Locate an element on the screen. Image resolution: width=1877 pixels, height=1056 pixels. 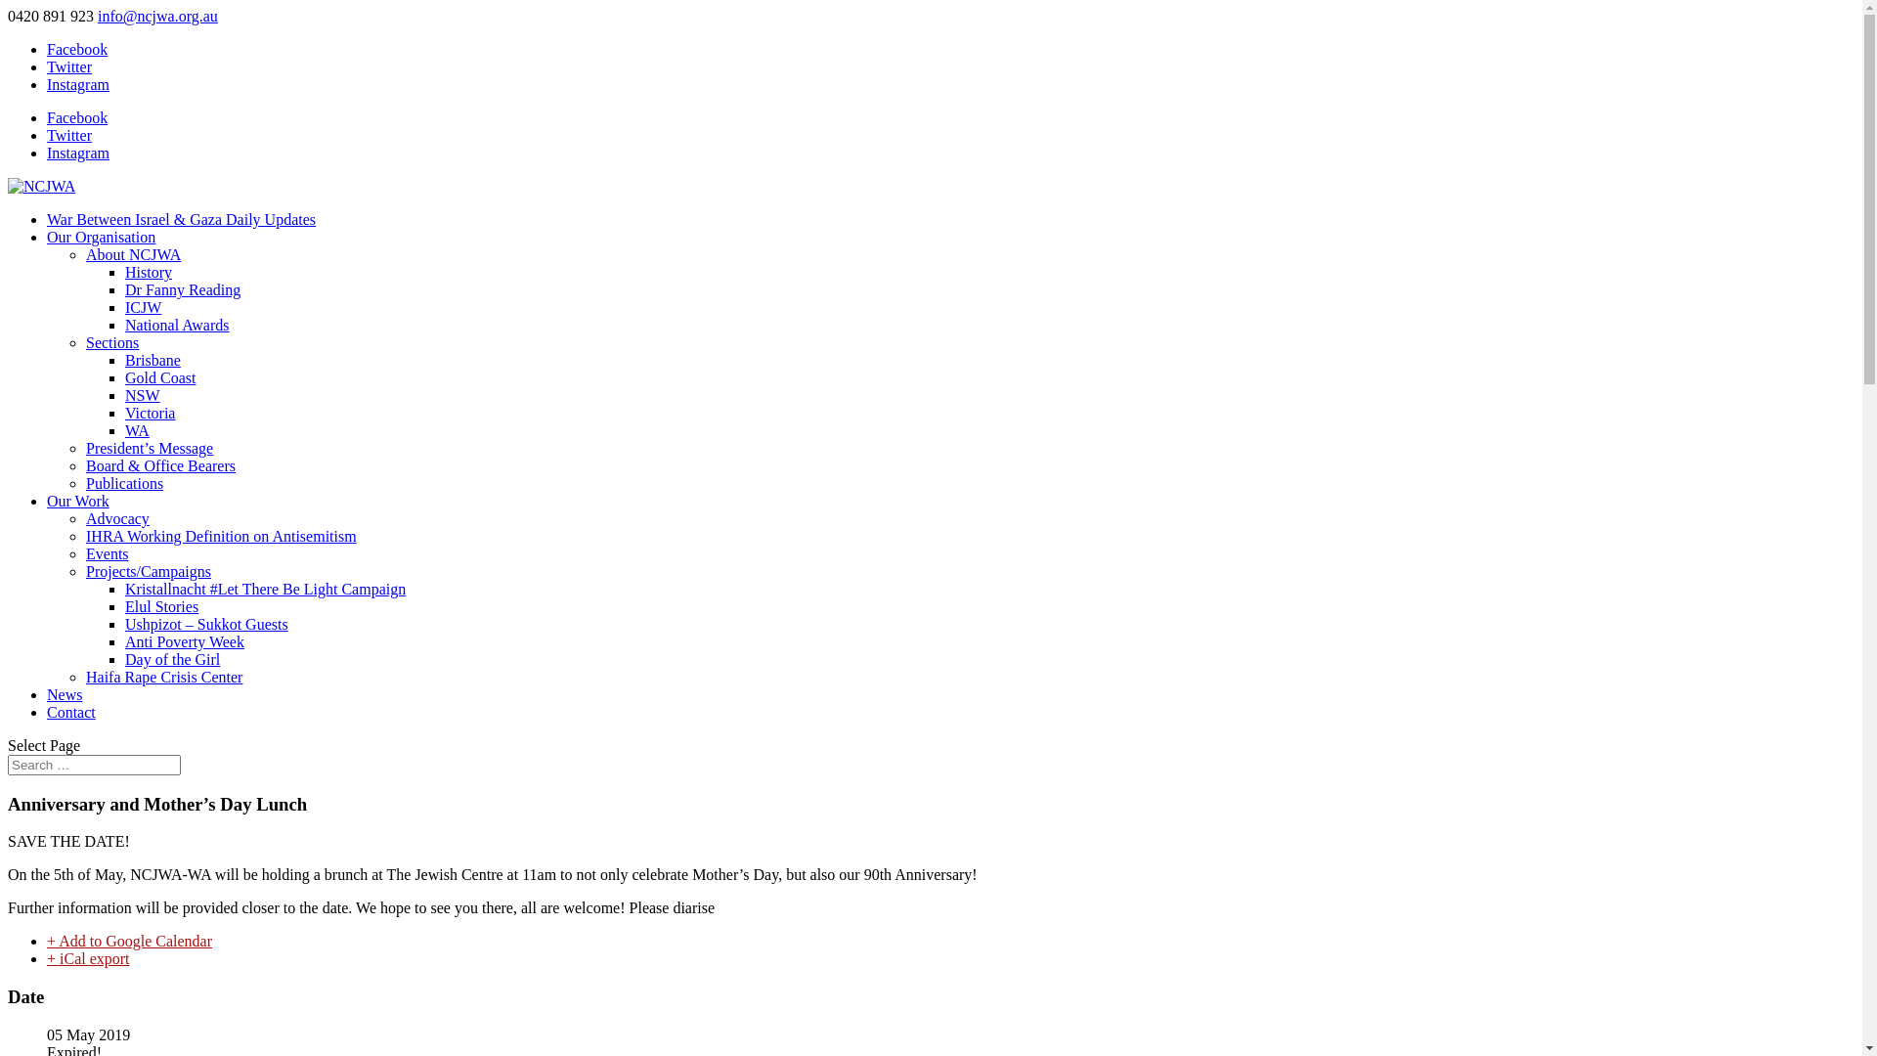
Kristallnacht #Let There Be Light Campaign is located at coordinates (266, 589).